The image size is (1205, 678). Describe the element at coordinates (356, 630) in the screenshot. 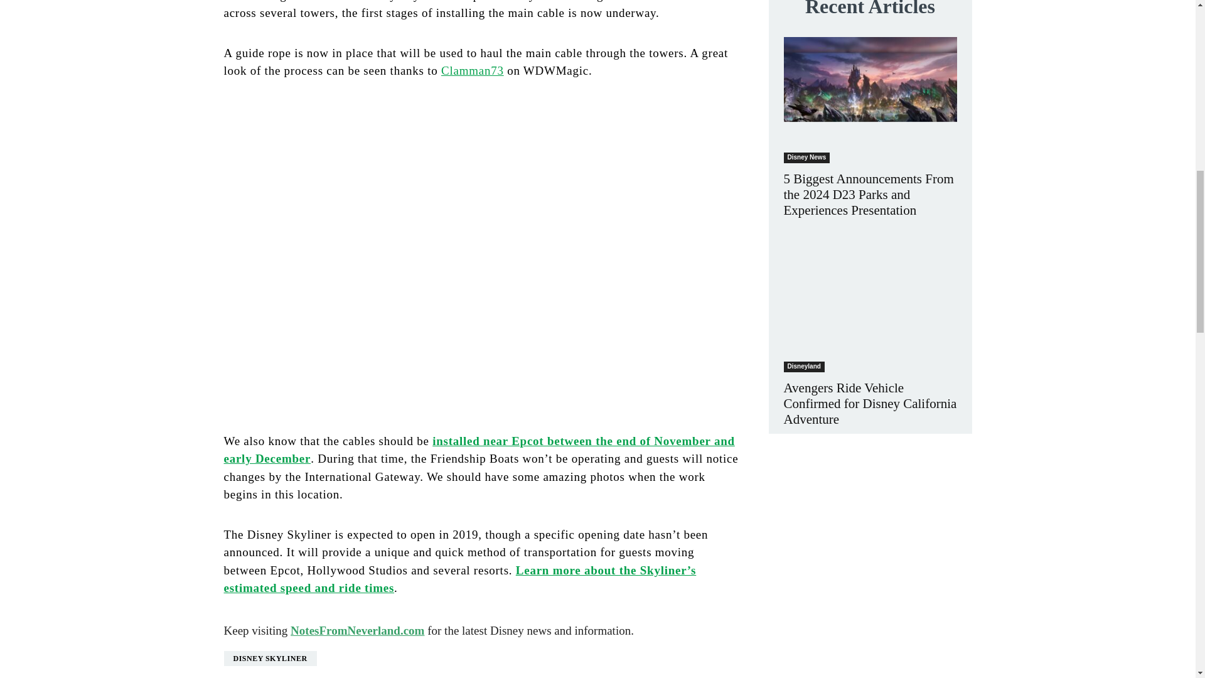

I see `NotesFromNeverland.com` at that location.